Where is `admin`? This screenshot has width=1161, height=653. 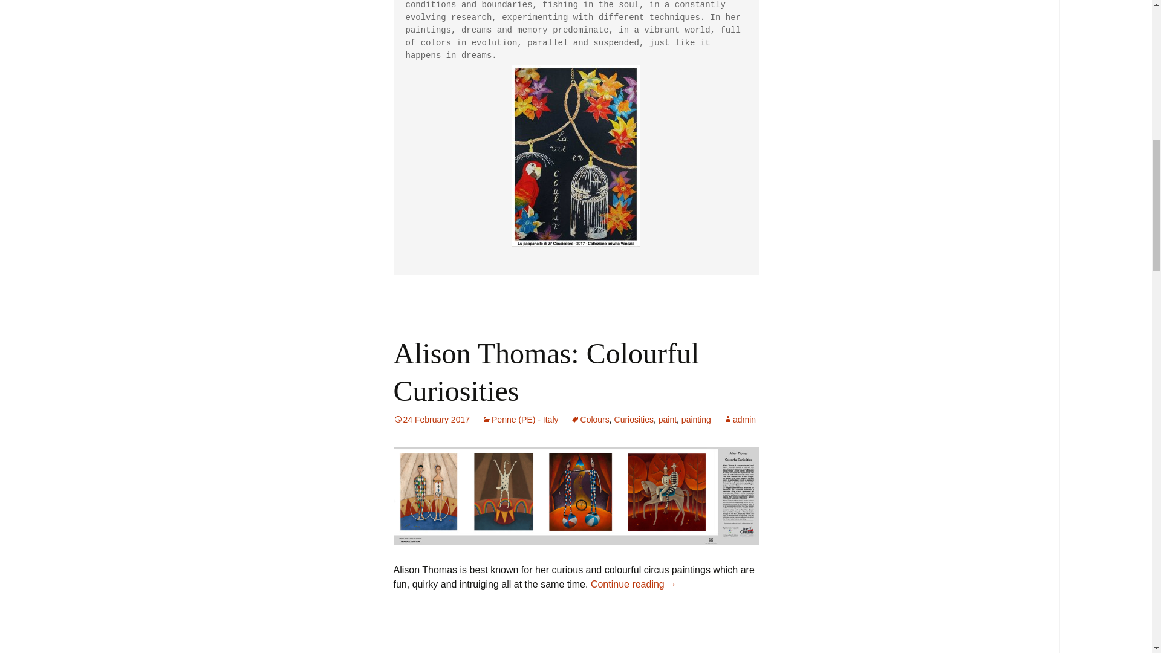 admin is located at coordinates (739, 420).